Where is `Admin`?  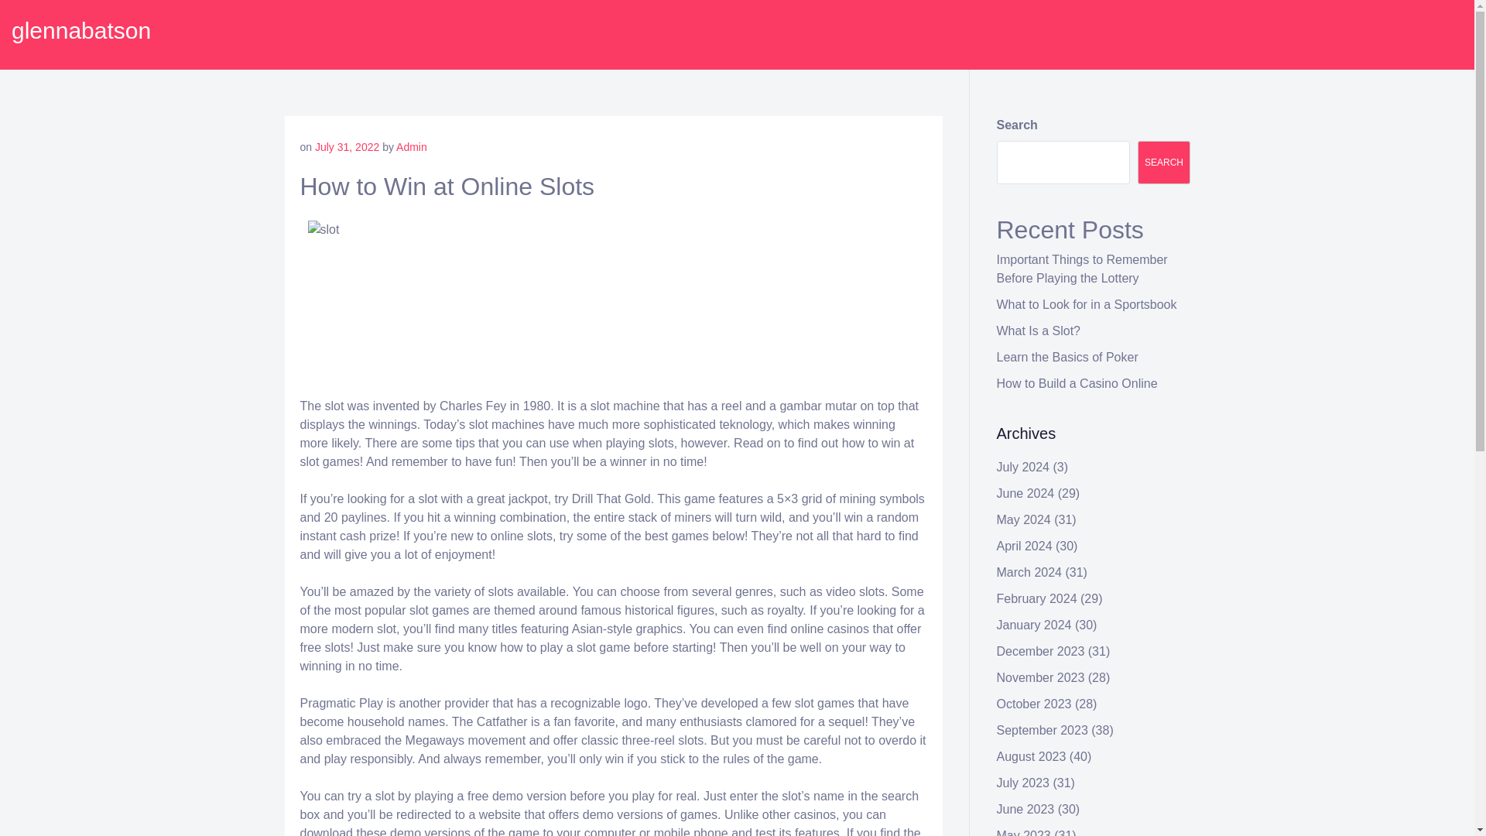
Admin is located at coordinates (412, 147).